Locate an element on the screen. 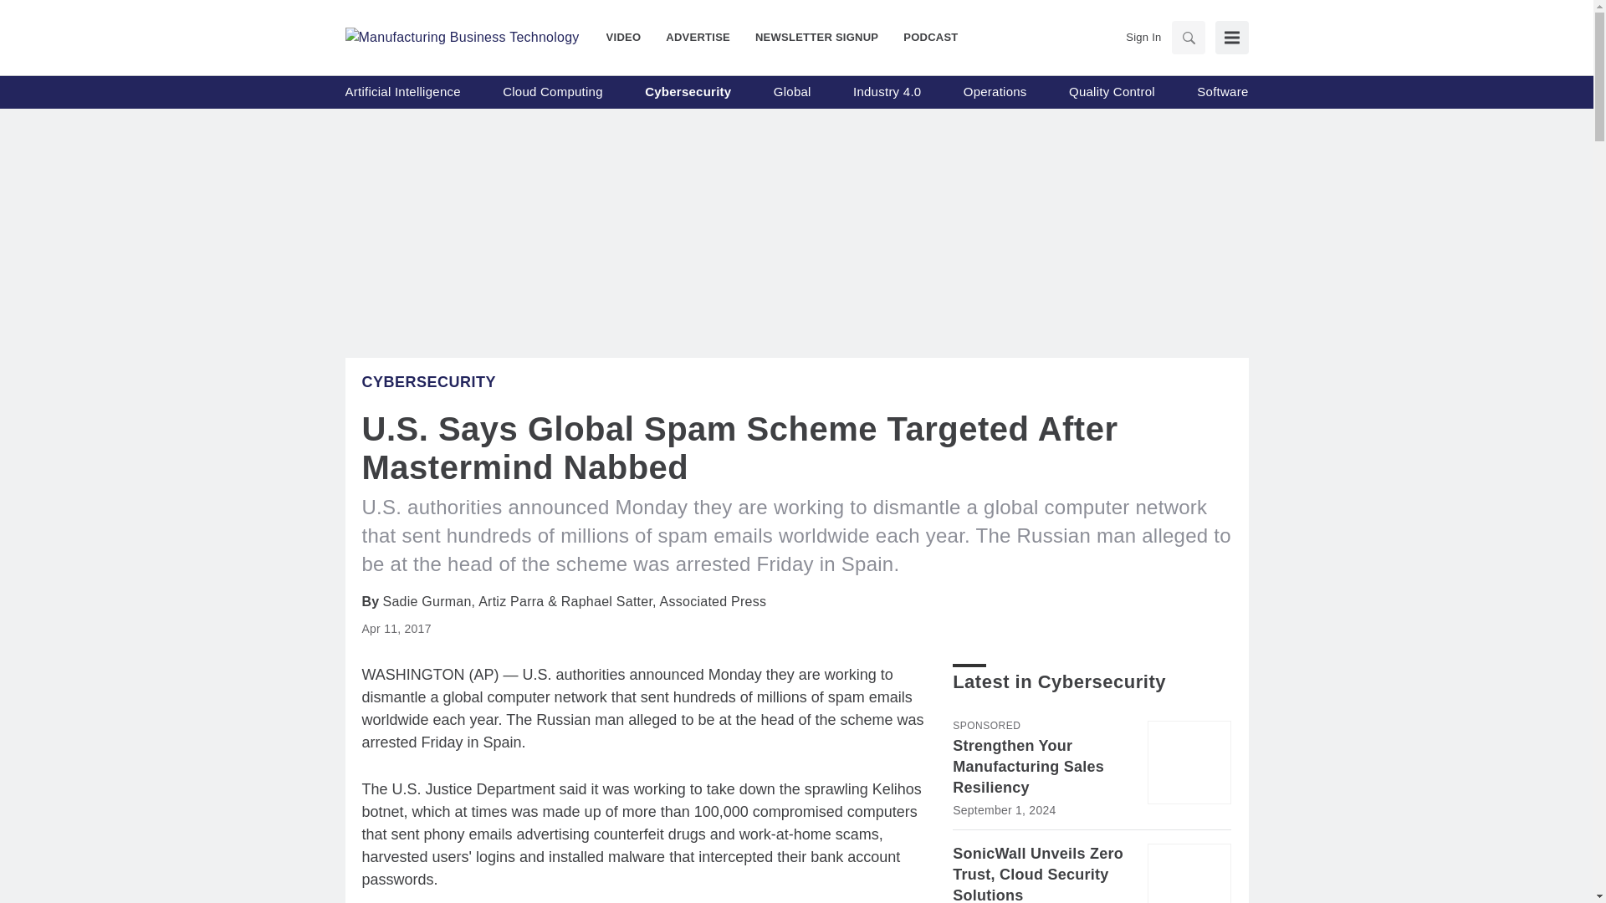 This screenshot has height=903, width=1606. Operations is located at coordinates (995, 92).